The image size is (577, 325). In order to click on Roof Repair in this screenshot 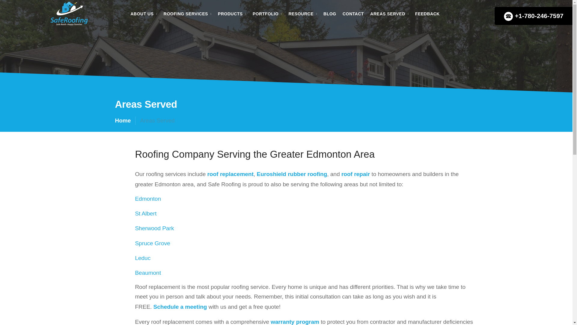, I will do `click(356, 174)`.